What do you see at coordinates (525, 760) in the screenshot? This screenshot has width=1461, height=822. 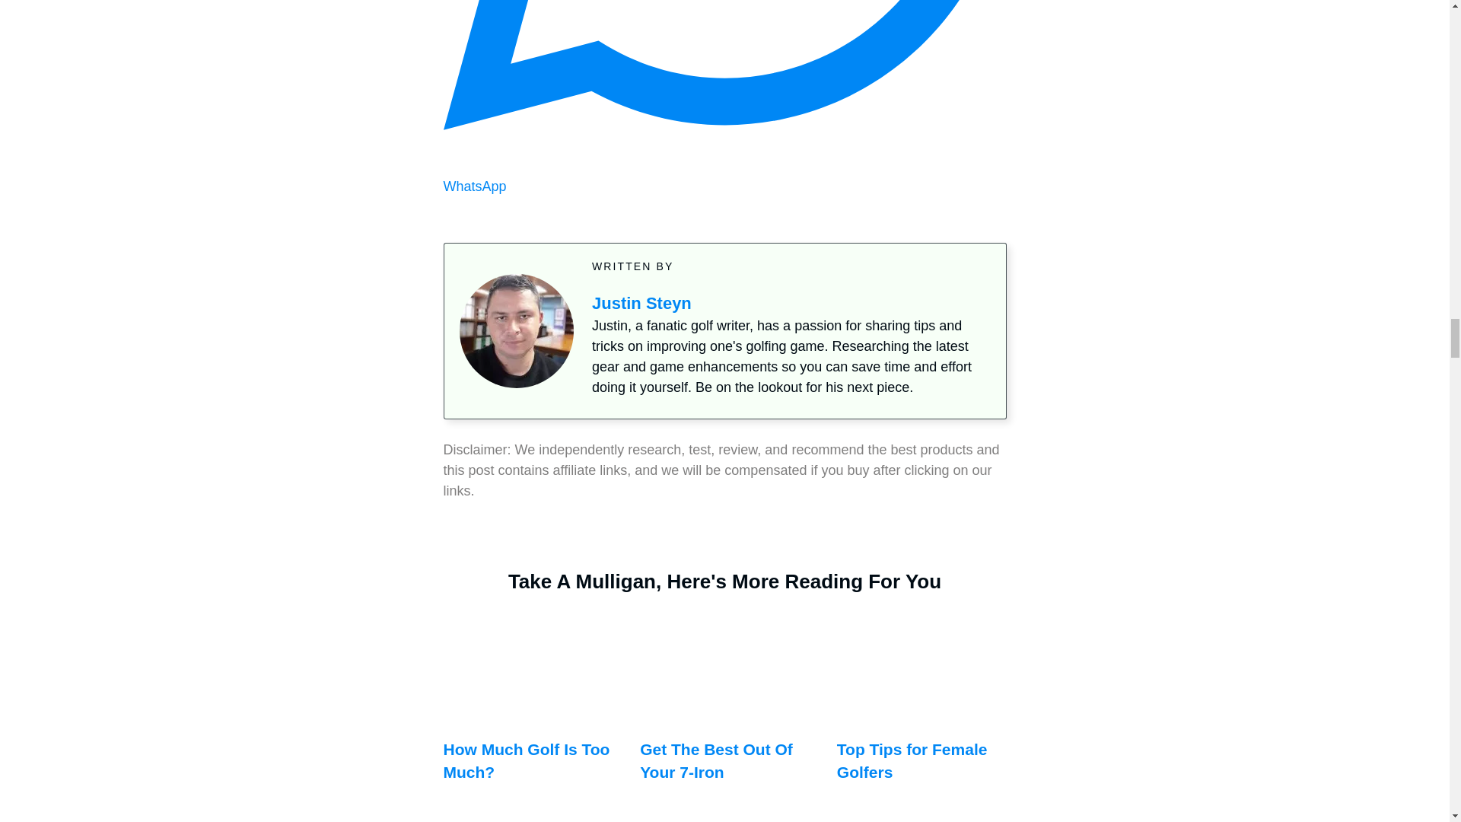 I see `How Much Golf Is Too Much?` at bounding box center [525, 760].